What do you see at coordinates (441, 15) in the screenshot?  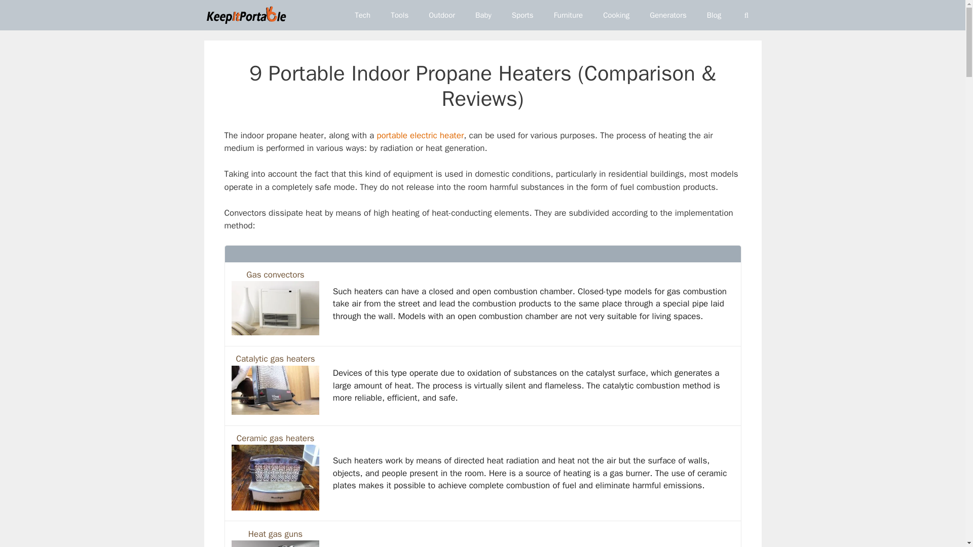 I see `Outdoor` at bounding box center [441, 15].